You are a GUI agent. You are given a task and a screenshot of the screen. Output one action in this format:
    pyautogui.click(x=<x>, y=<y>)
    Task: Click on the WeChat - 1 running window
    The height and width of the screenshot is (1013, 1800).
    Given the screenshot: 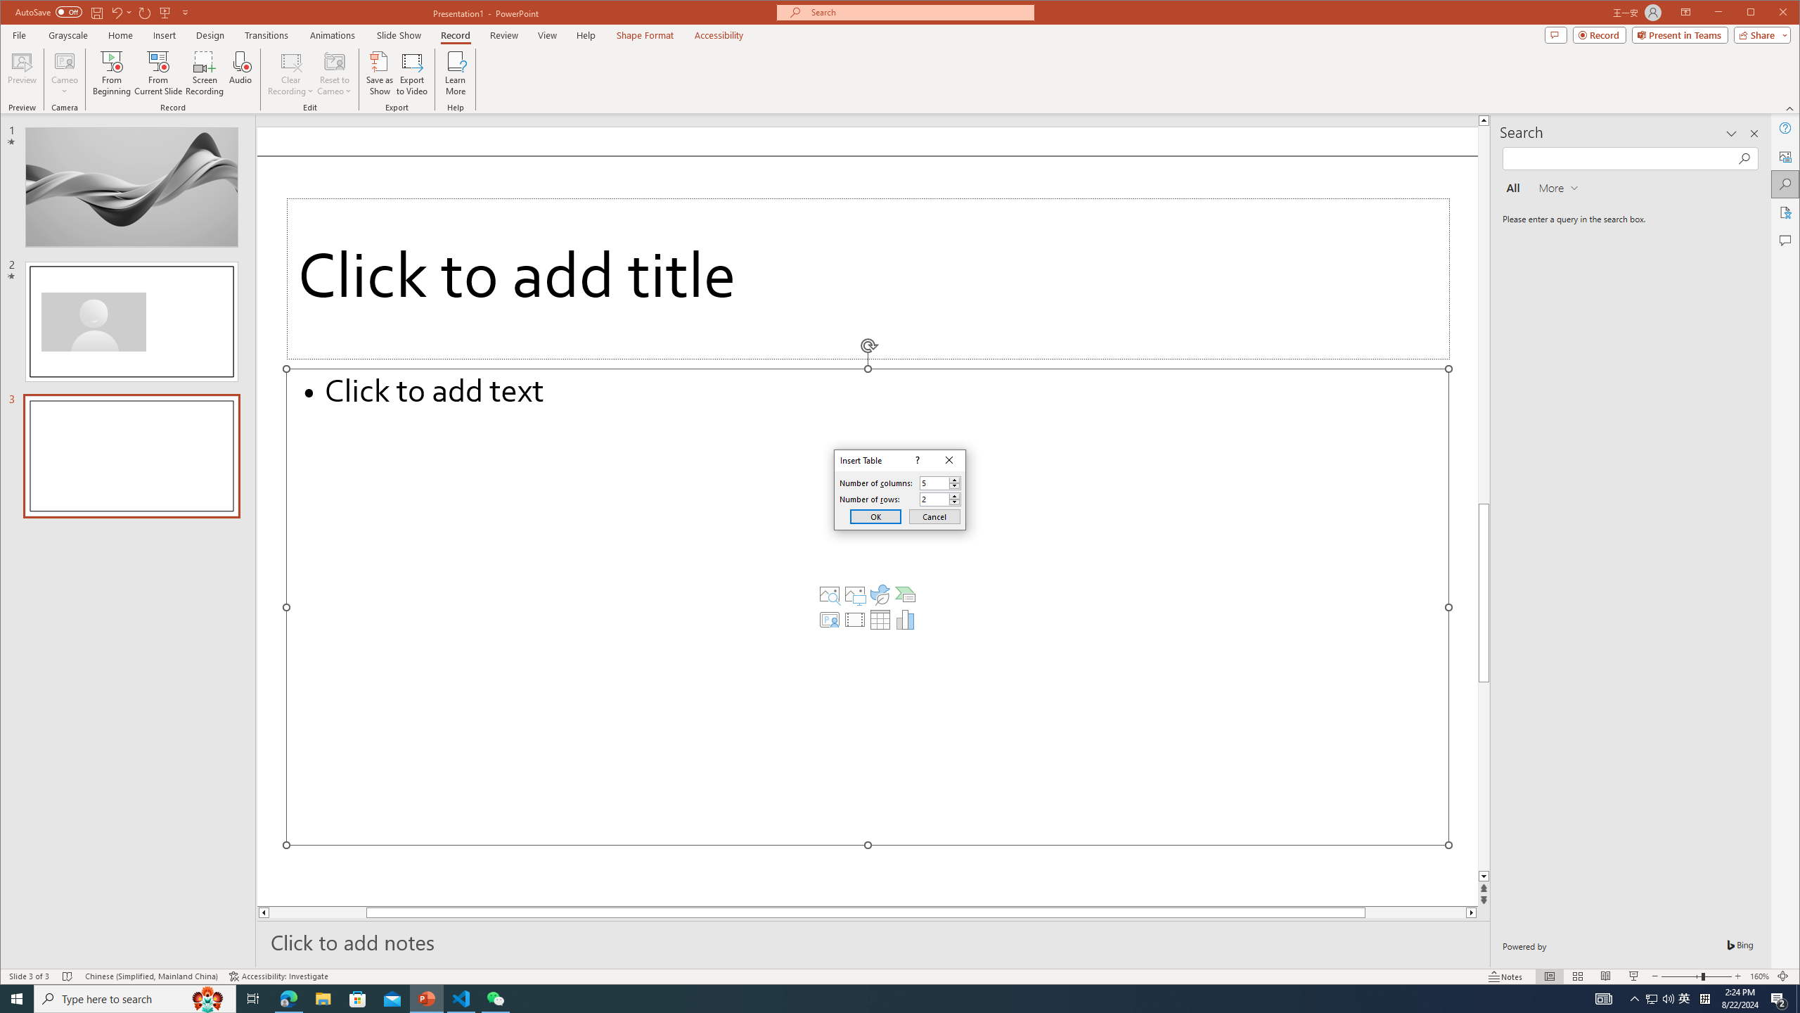 What is the action you would take?
    pyautogui.click(x=495, y=999)
    